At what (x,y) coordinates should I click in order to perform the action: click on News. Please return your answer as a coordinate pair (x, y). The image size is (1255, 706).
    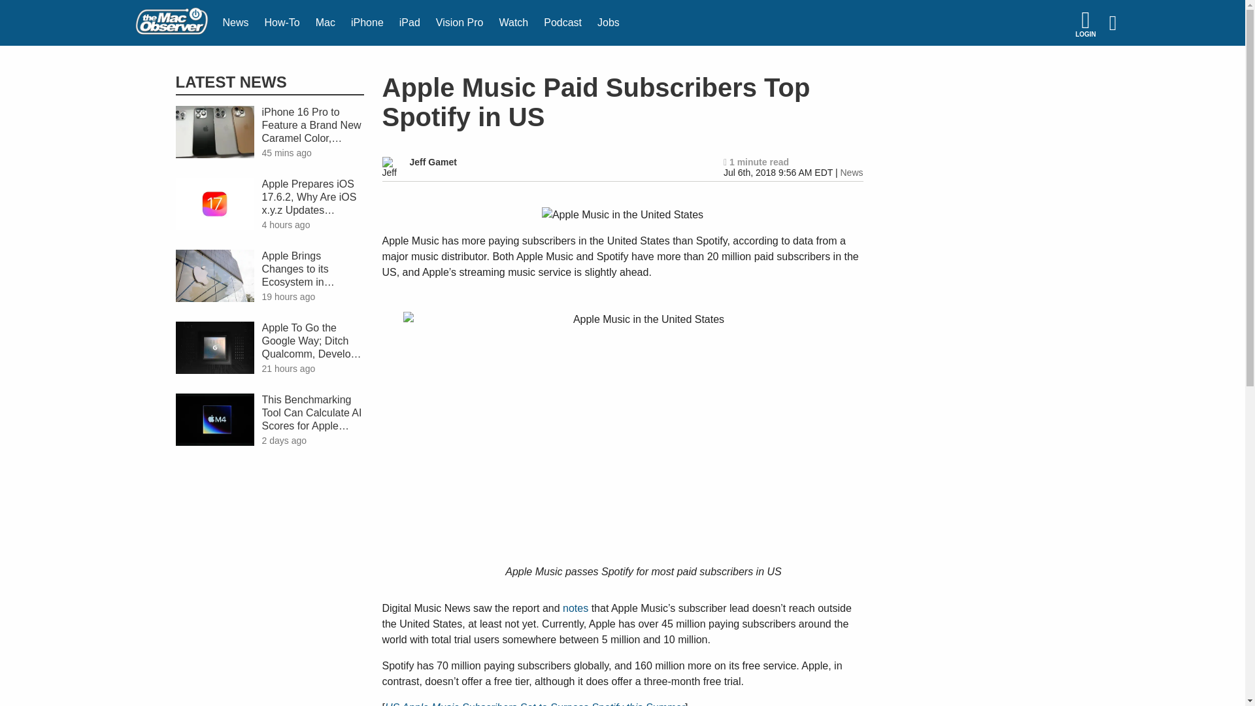
    Looking at the image, I should click on (235, 23).